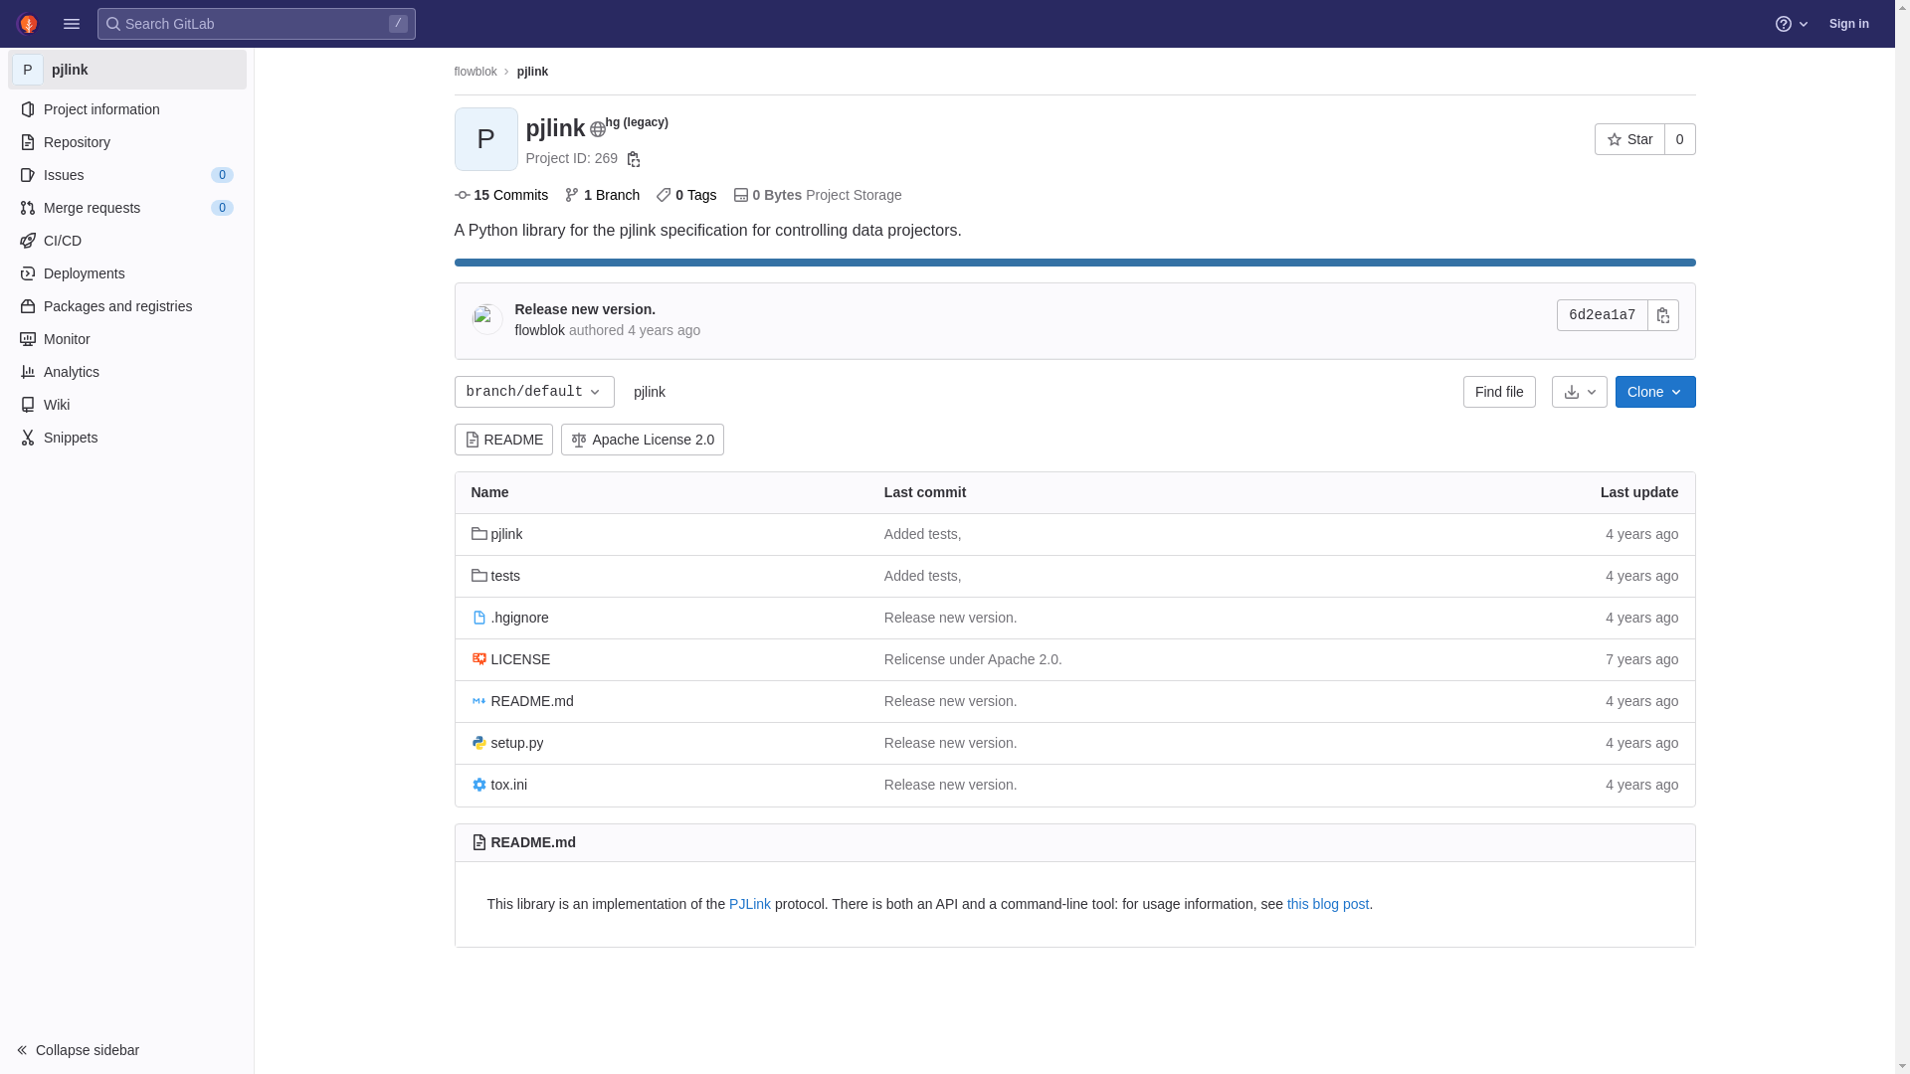 The height and width of the screenshot is (1074, 1910). I want to click on branch/default, so click(534, 392).